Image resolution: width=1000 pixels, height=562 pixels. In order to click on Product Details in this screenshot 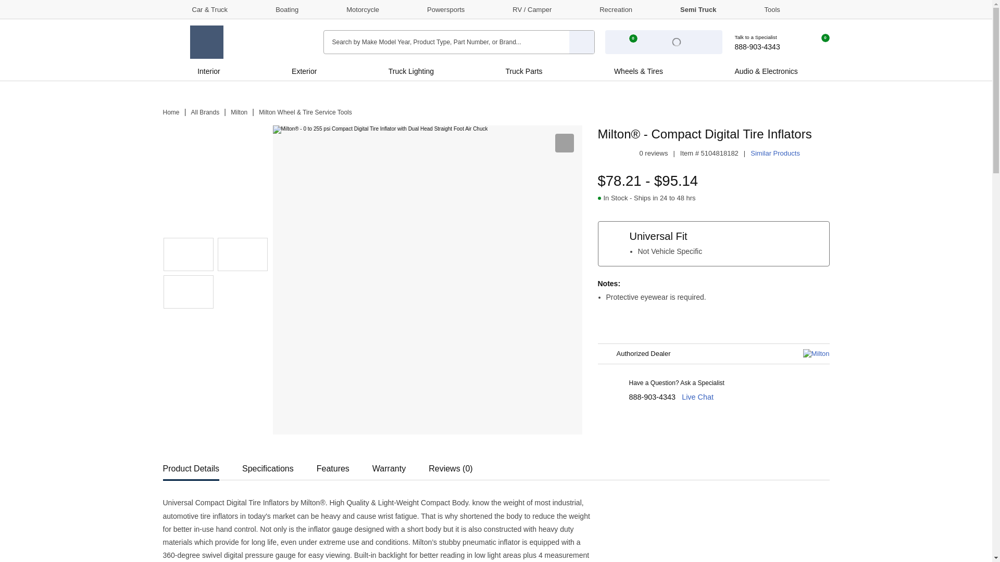, I will do `click(191, 465)`.